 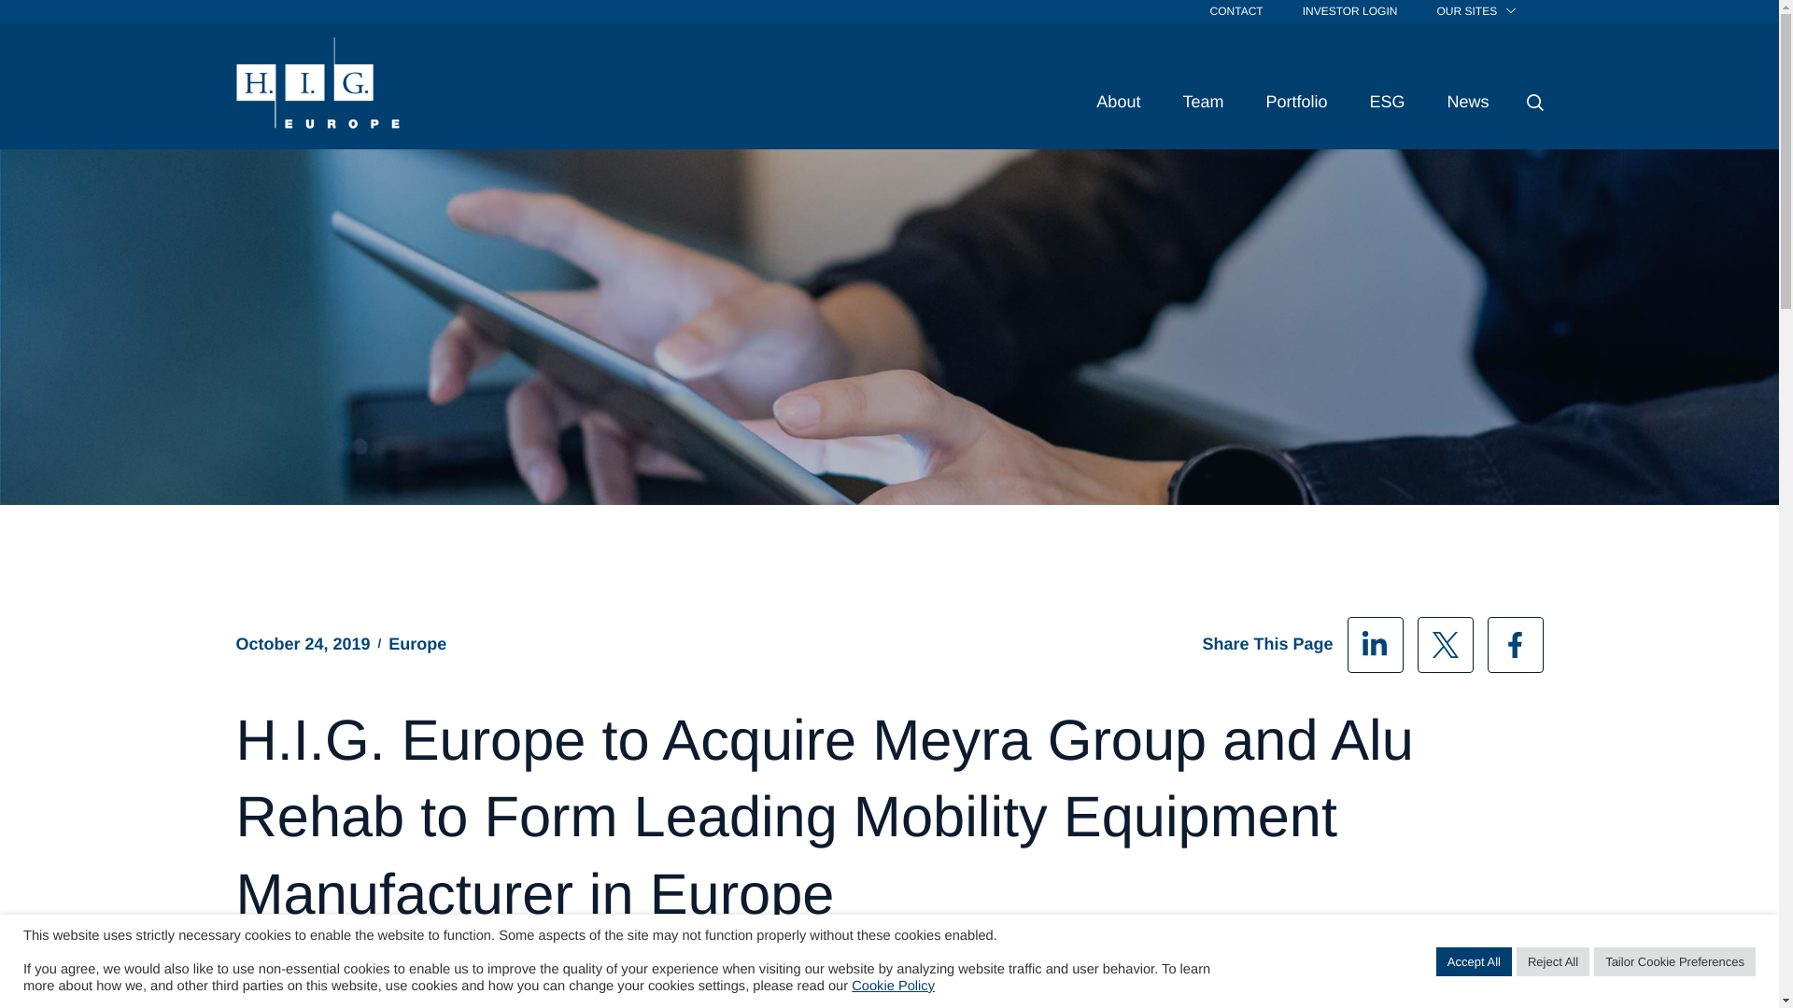 I want to click on Portfolio, so click(x=1296, y=101).